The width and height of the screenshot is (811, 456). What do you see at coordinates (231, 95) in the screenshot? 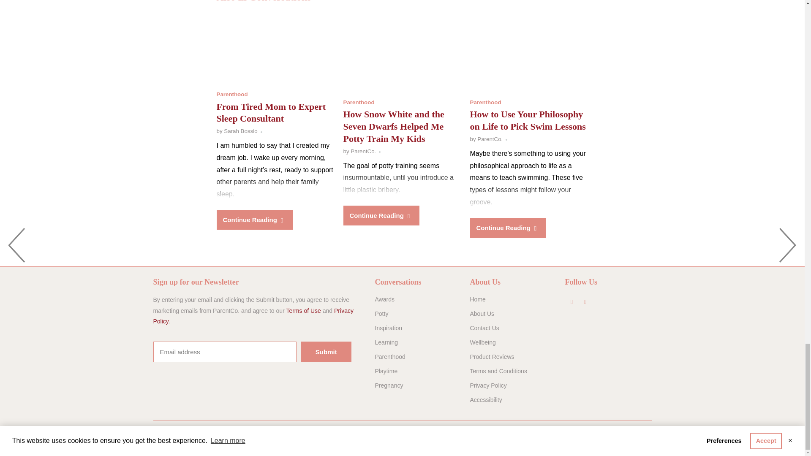
I see `Conversations tagged Parenthood` at bounding box center [231, 95].